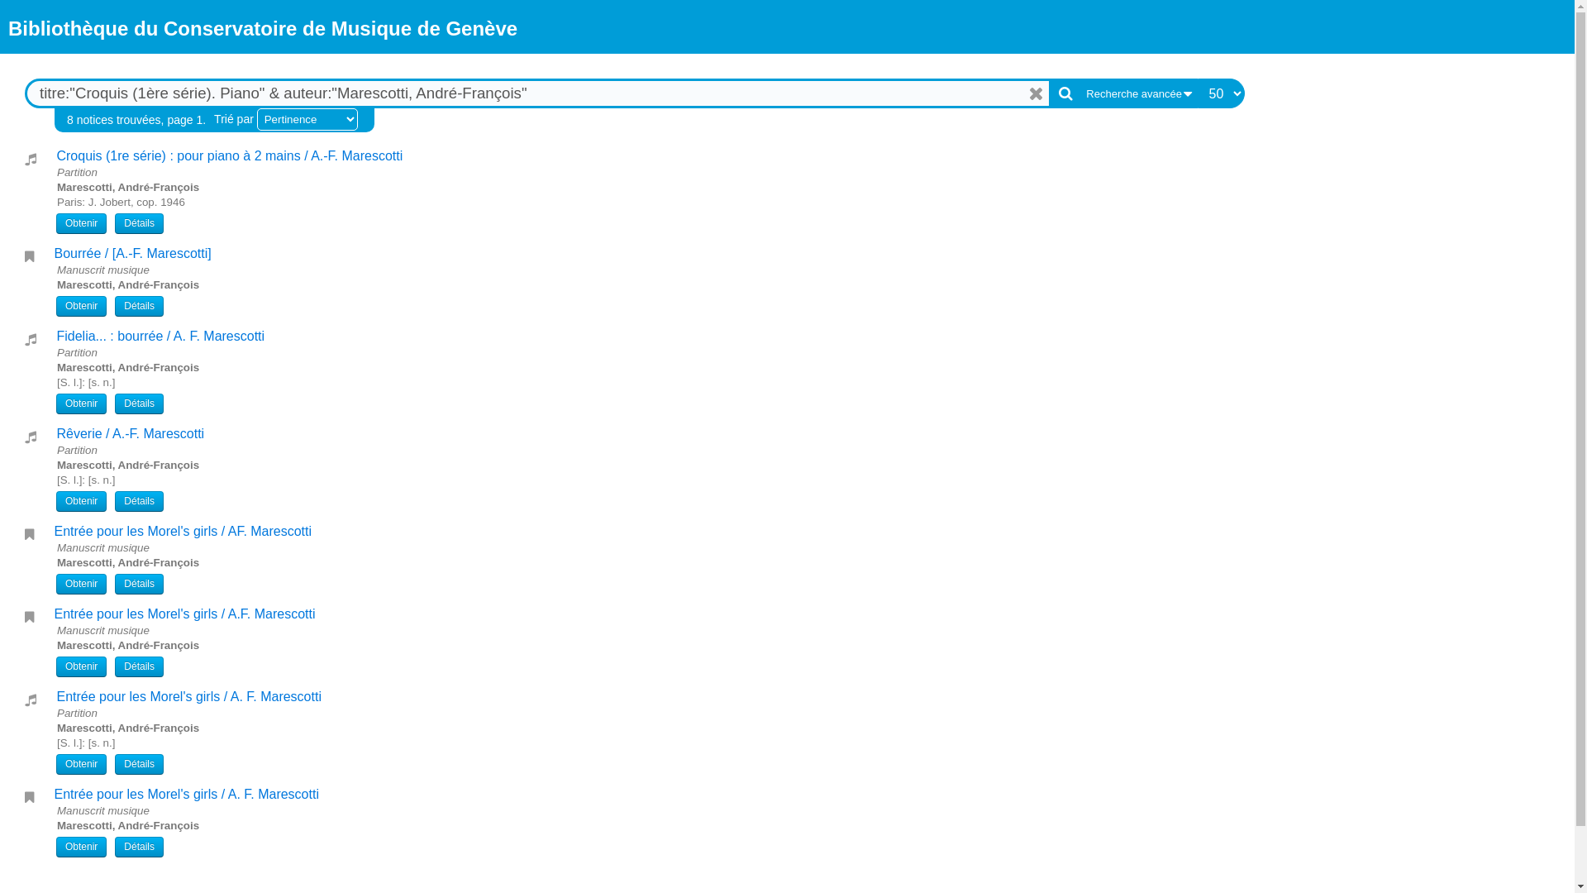 The height and width of the screenshot is (893, 1587). Describe the element at coordinates (81, 847) in the screenshot. I see `Obtenir` at that location.